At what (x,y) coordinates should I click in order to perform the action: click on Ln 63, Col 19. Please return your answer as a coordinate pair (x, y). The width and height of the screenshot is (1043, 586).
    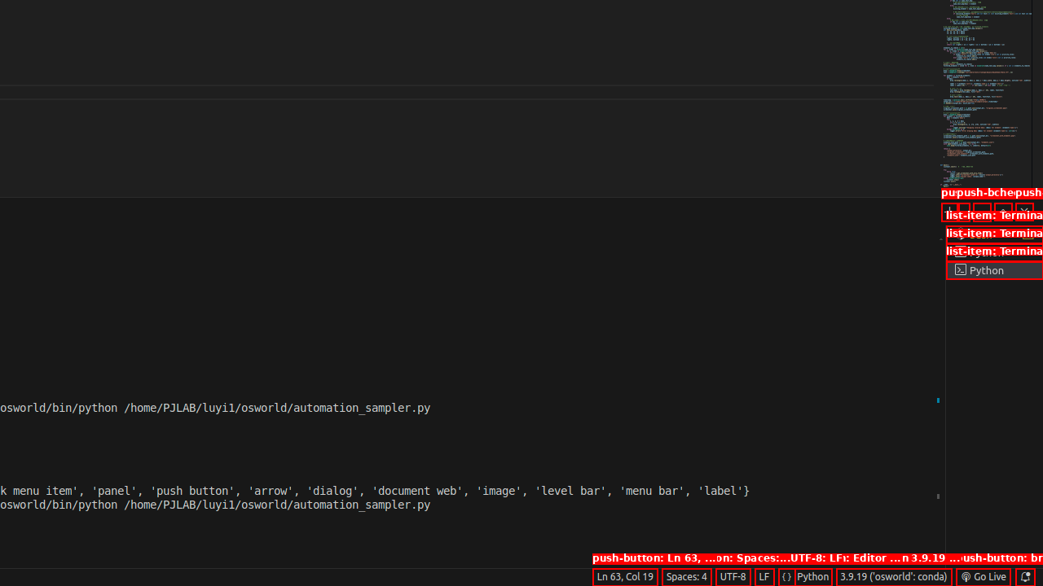
    Looking at the image, I should click on (625, 577).